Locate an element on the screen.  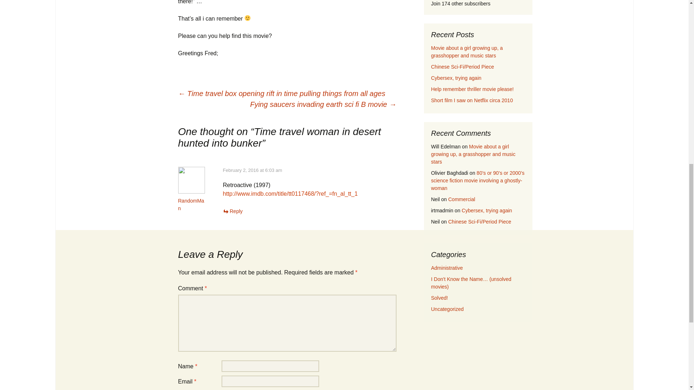
Cybersex, trying again is located at coordinates (456, 78).